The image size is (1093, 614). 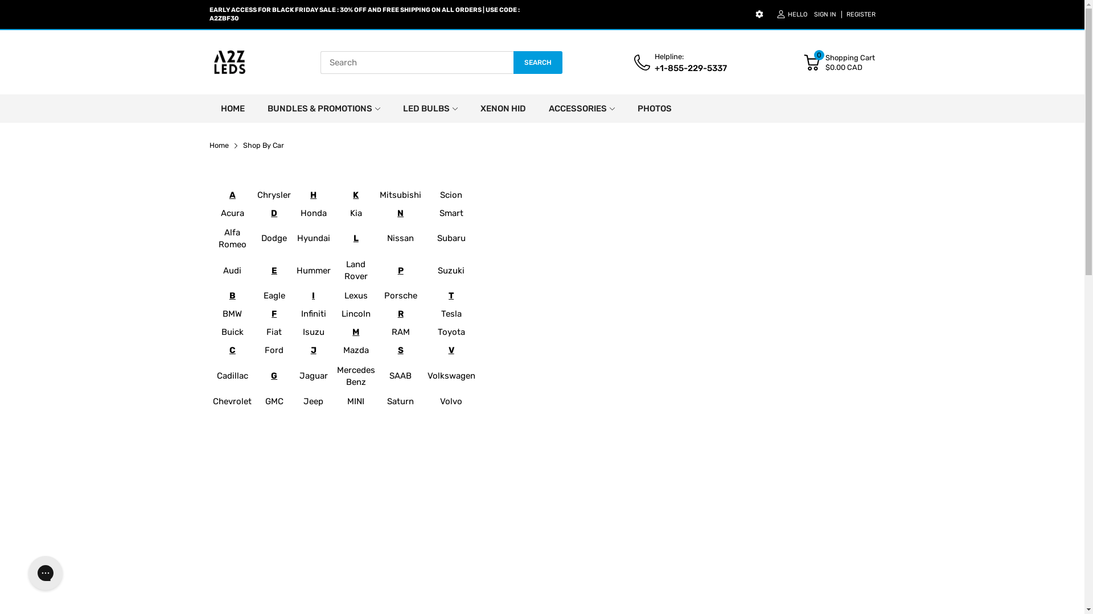 What do you see at coordinates (791, 15) in the screenshot?
I see `HELLO` at bounding box center [791, 15].